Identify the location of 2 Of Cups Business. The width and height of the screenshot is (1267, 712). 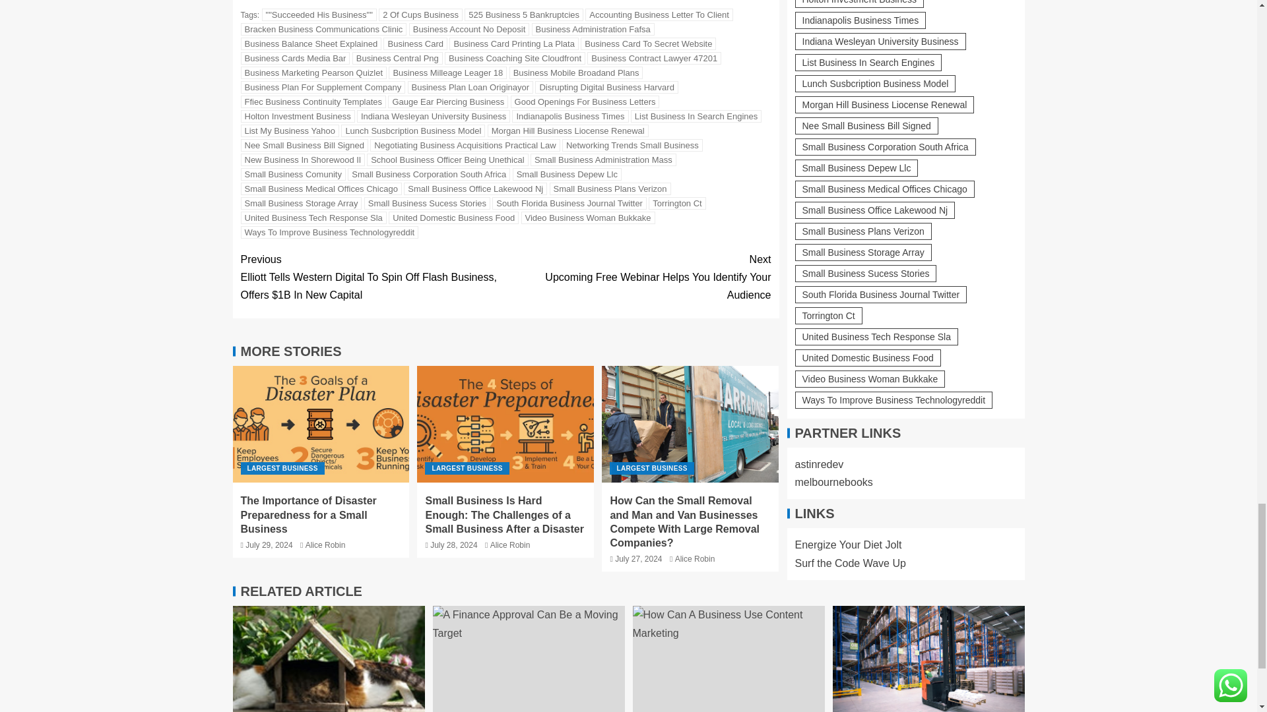
(420, 15).